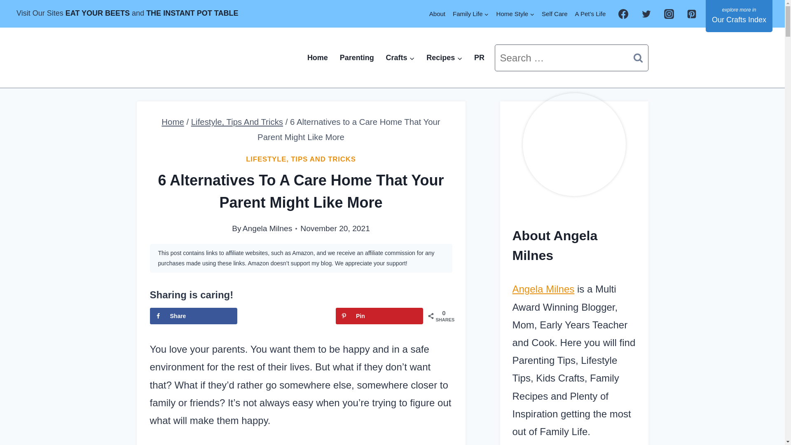 The image size is (791, 445). Describe the element at coordinates (739, 16) in the screenshot. I see `Our Crafts Index` at that location.